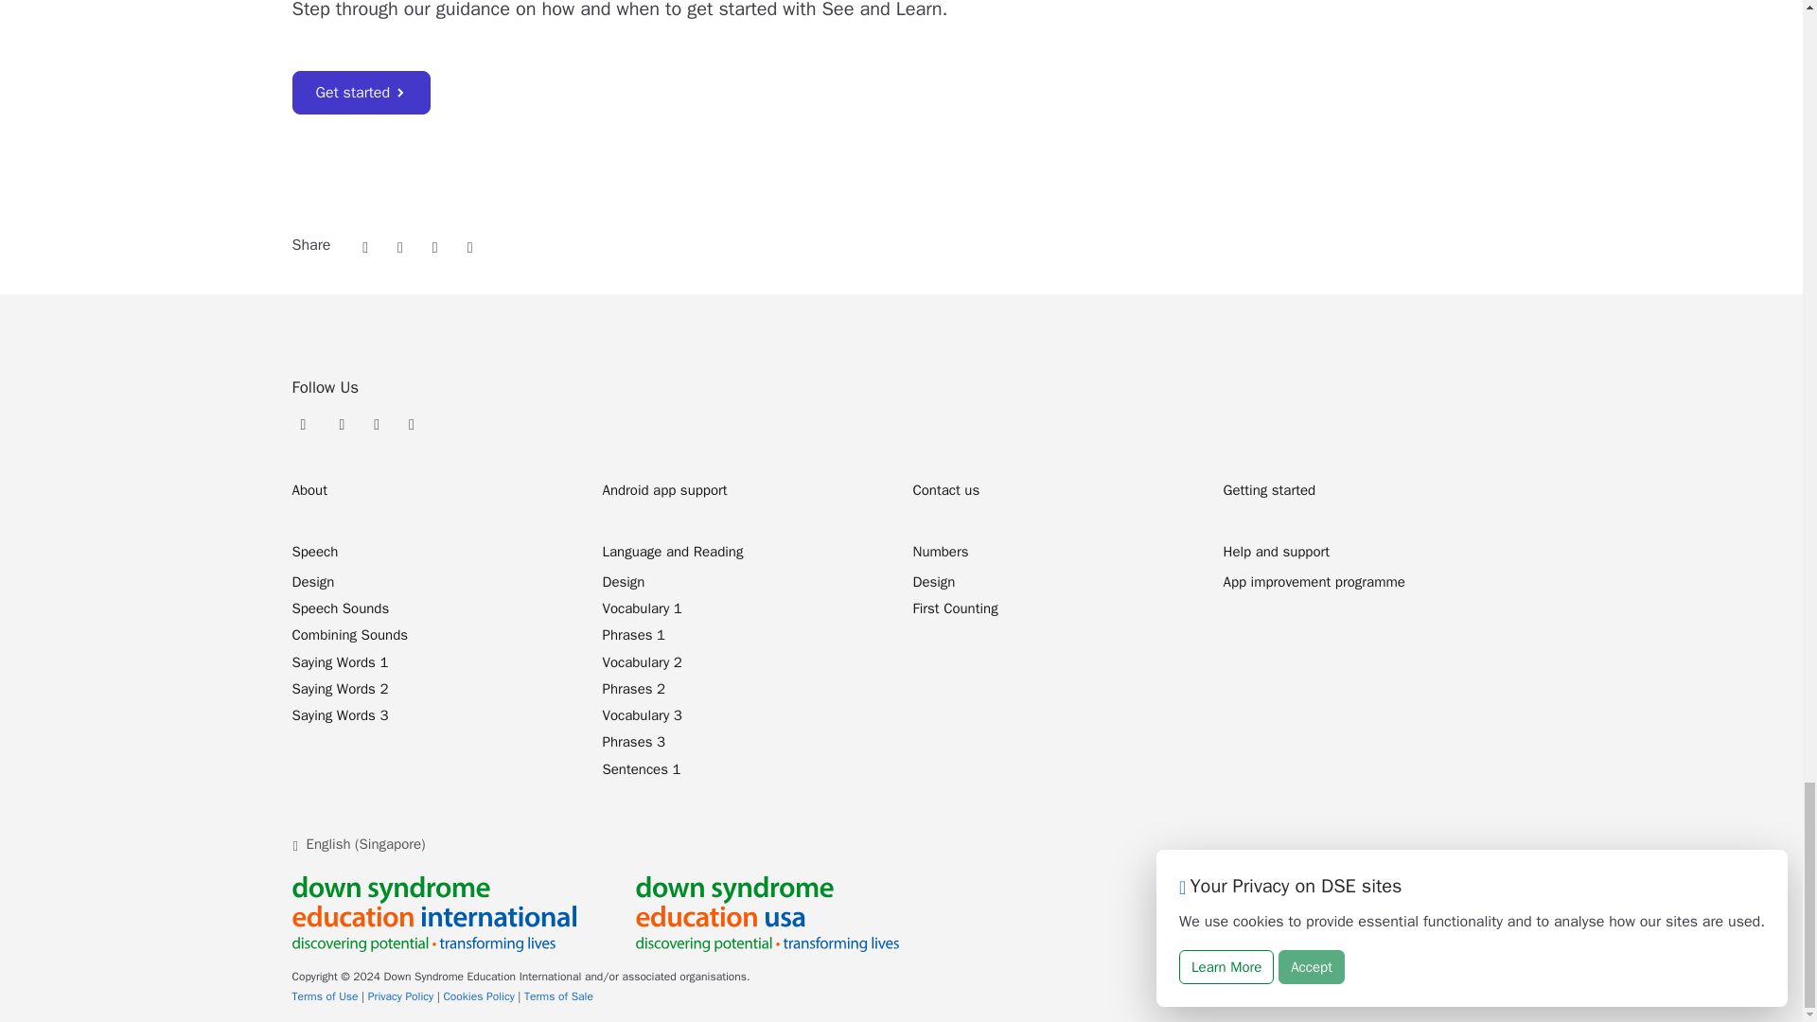  I want to click on Share on LinkedIn, so click(469, 245).